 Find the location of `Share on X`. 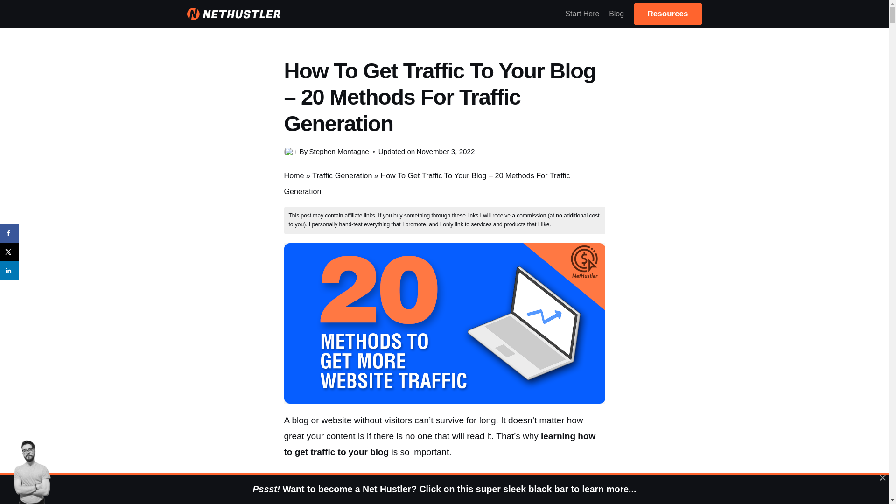

Share on X is located at coordinates (9, 252).